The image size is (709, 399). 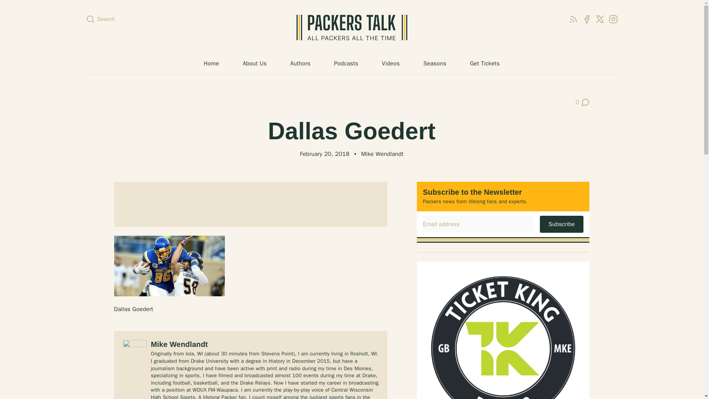 What do you see at coordinates (583, 102) in the screenshot?
I see `About Us` at bounding box center [583, 102].